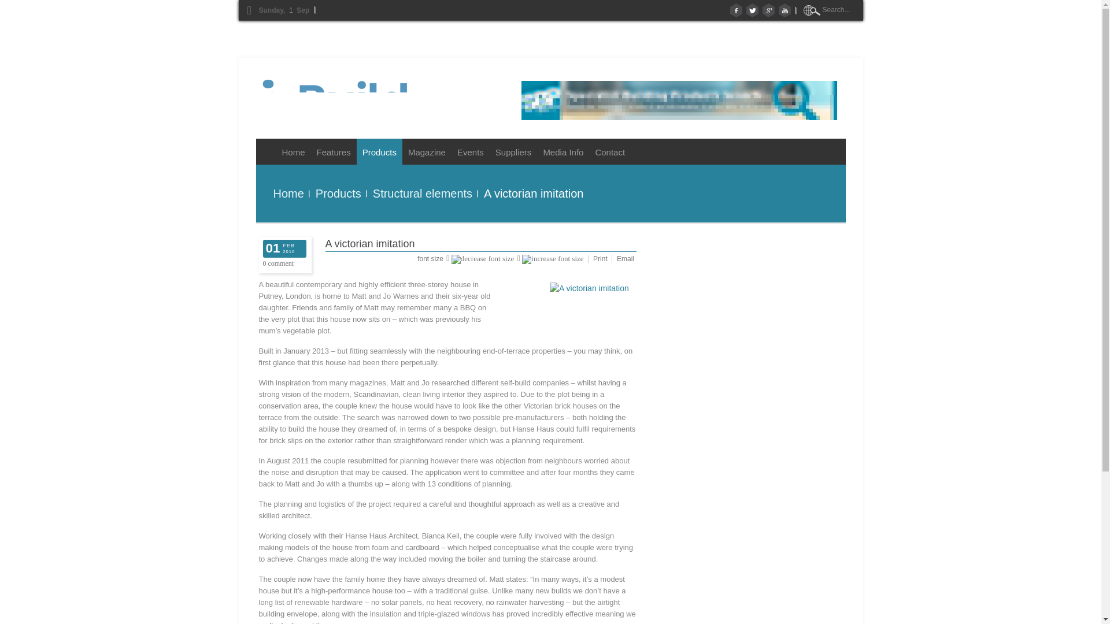 This screenshot has width=1110, height=624. Describe the element at coordinates (333, 151) in the screenshot. I see `Features` at that location.